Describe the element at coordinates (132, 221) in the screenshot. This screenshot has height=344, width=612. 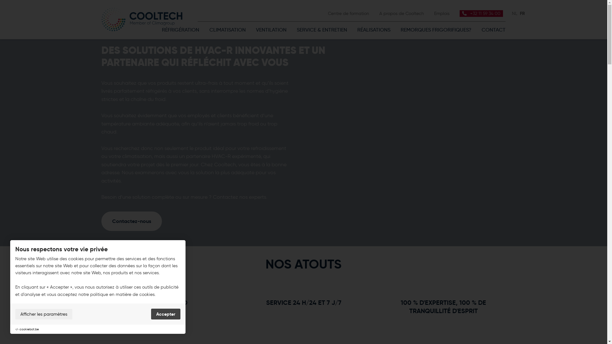
I see `Contactez-nous` at that location.